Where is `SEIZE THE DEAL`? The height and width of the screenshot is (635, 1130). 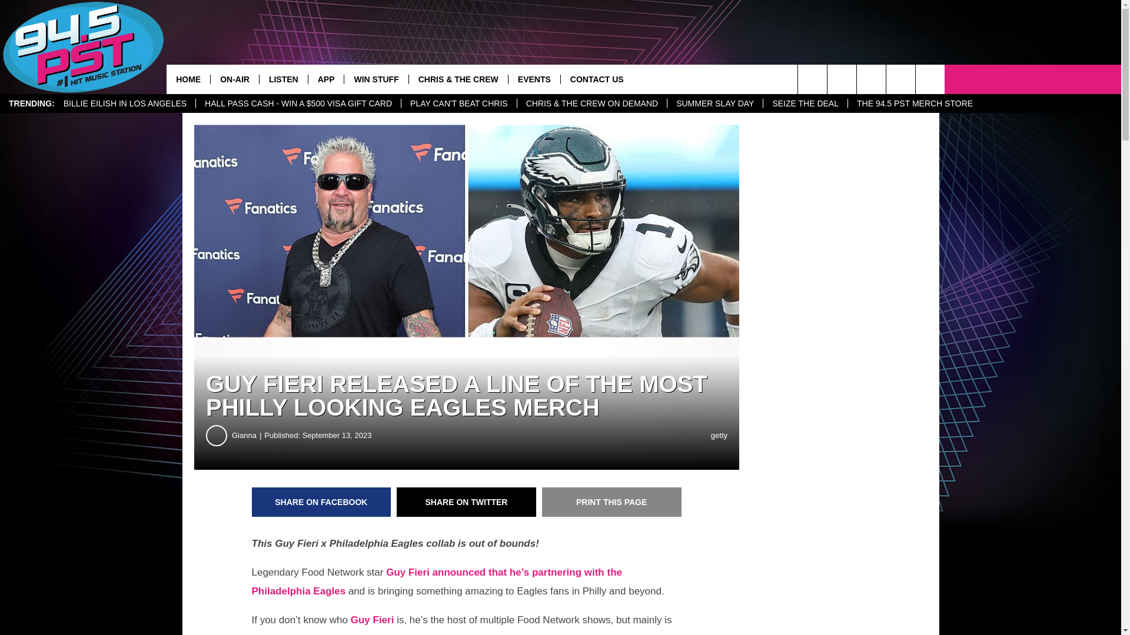 SEIZE THE DEAL is located at coordinates (805, 103).